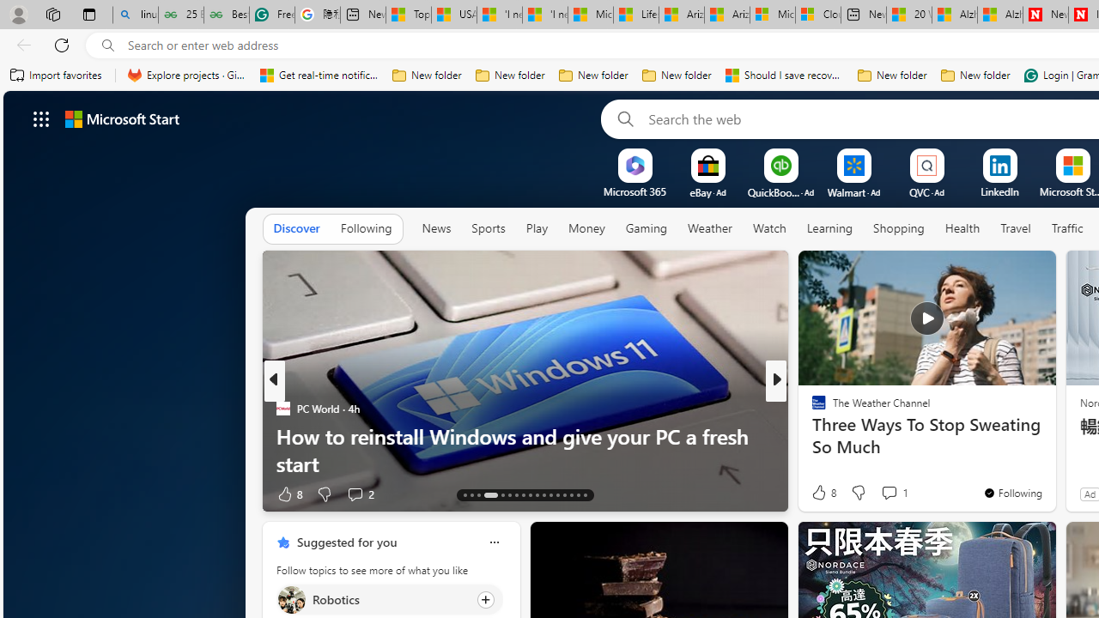  Describe the element at coordinates (811, 409) in the screenshot. I see `INSIDER` at that location.